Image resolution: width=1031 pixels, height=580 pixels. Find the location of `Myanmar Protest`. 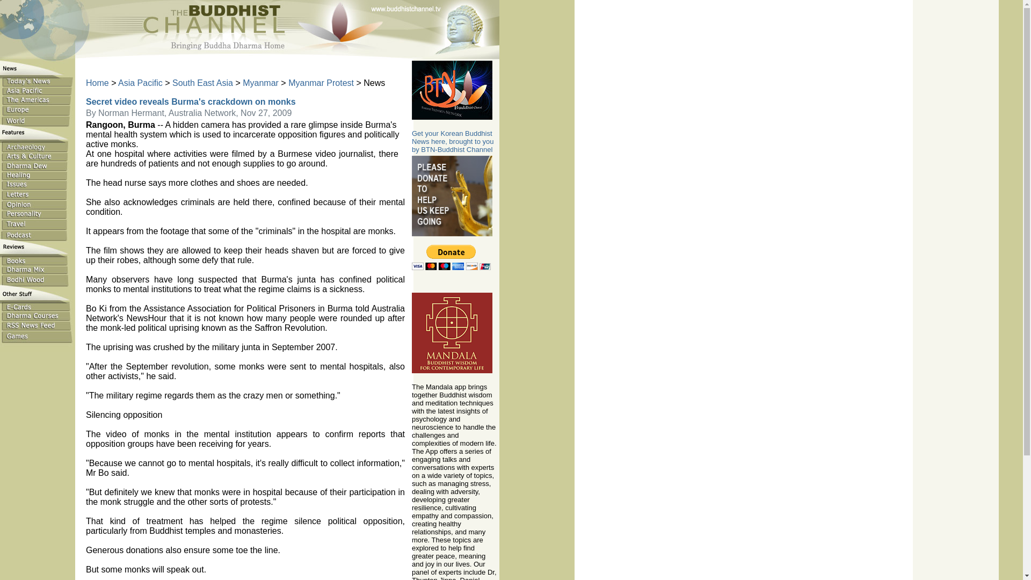

Myanmar Protest is located at coordinates (321, 83).